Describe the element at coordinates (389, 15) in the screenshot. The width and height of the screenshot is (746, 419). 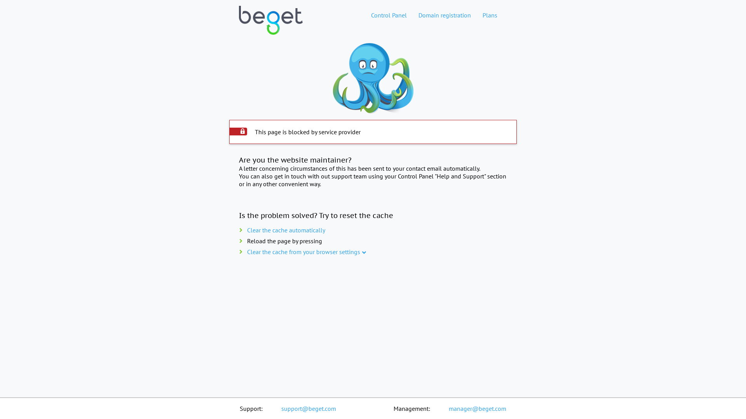
I see `Control Panel` at that location.